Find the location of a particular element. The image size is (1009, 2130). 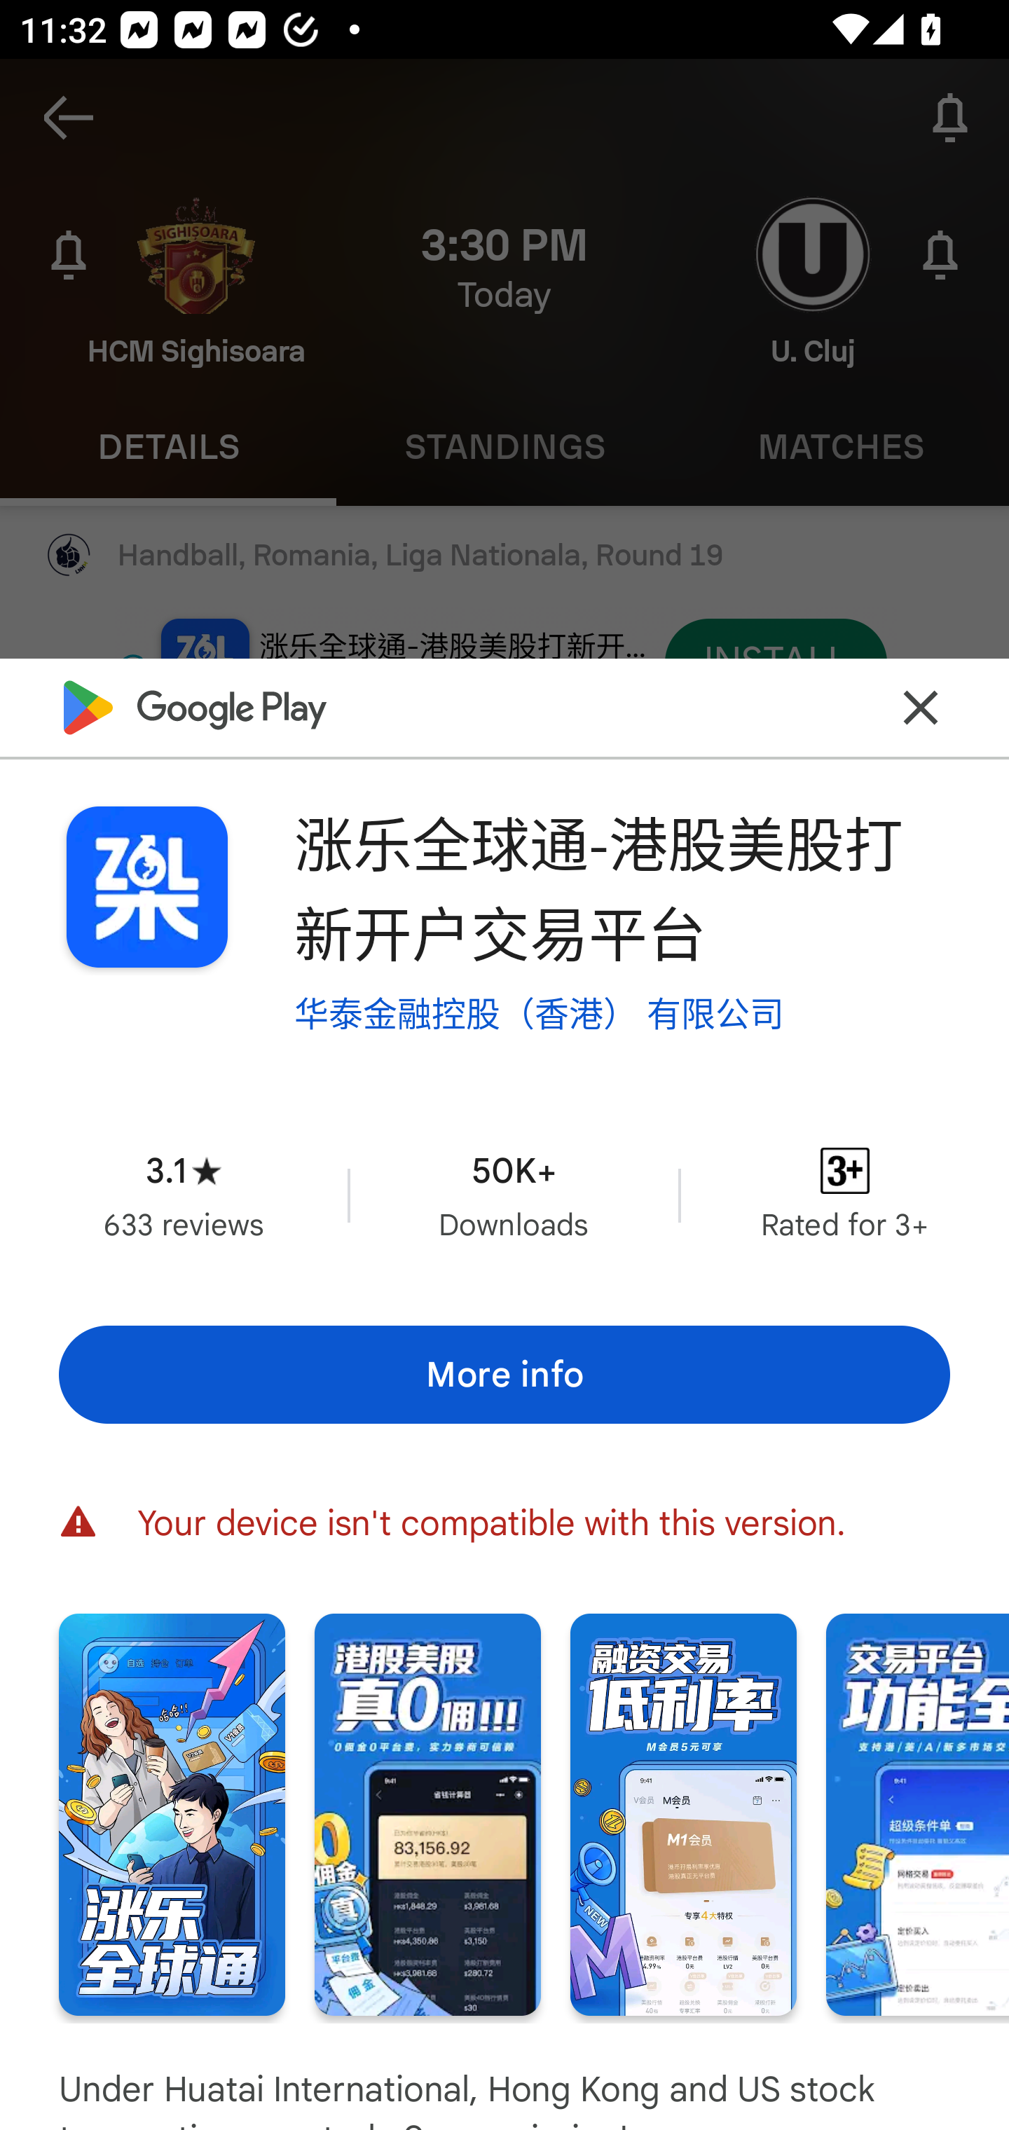

Screenshot "1" of "6" is located at coordinates (172, 1815).